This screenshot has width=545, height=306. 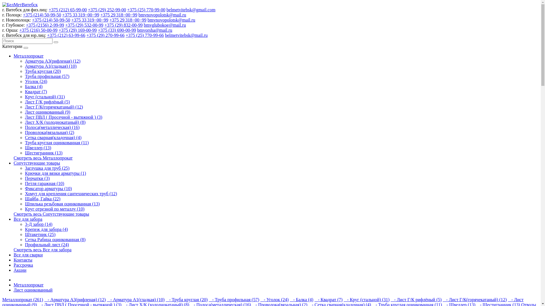 What do you see at coordinates (165, 25) in the screenshot?
I see `bmvglubokoe@mail.ru` at bounding box center [165, 25].